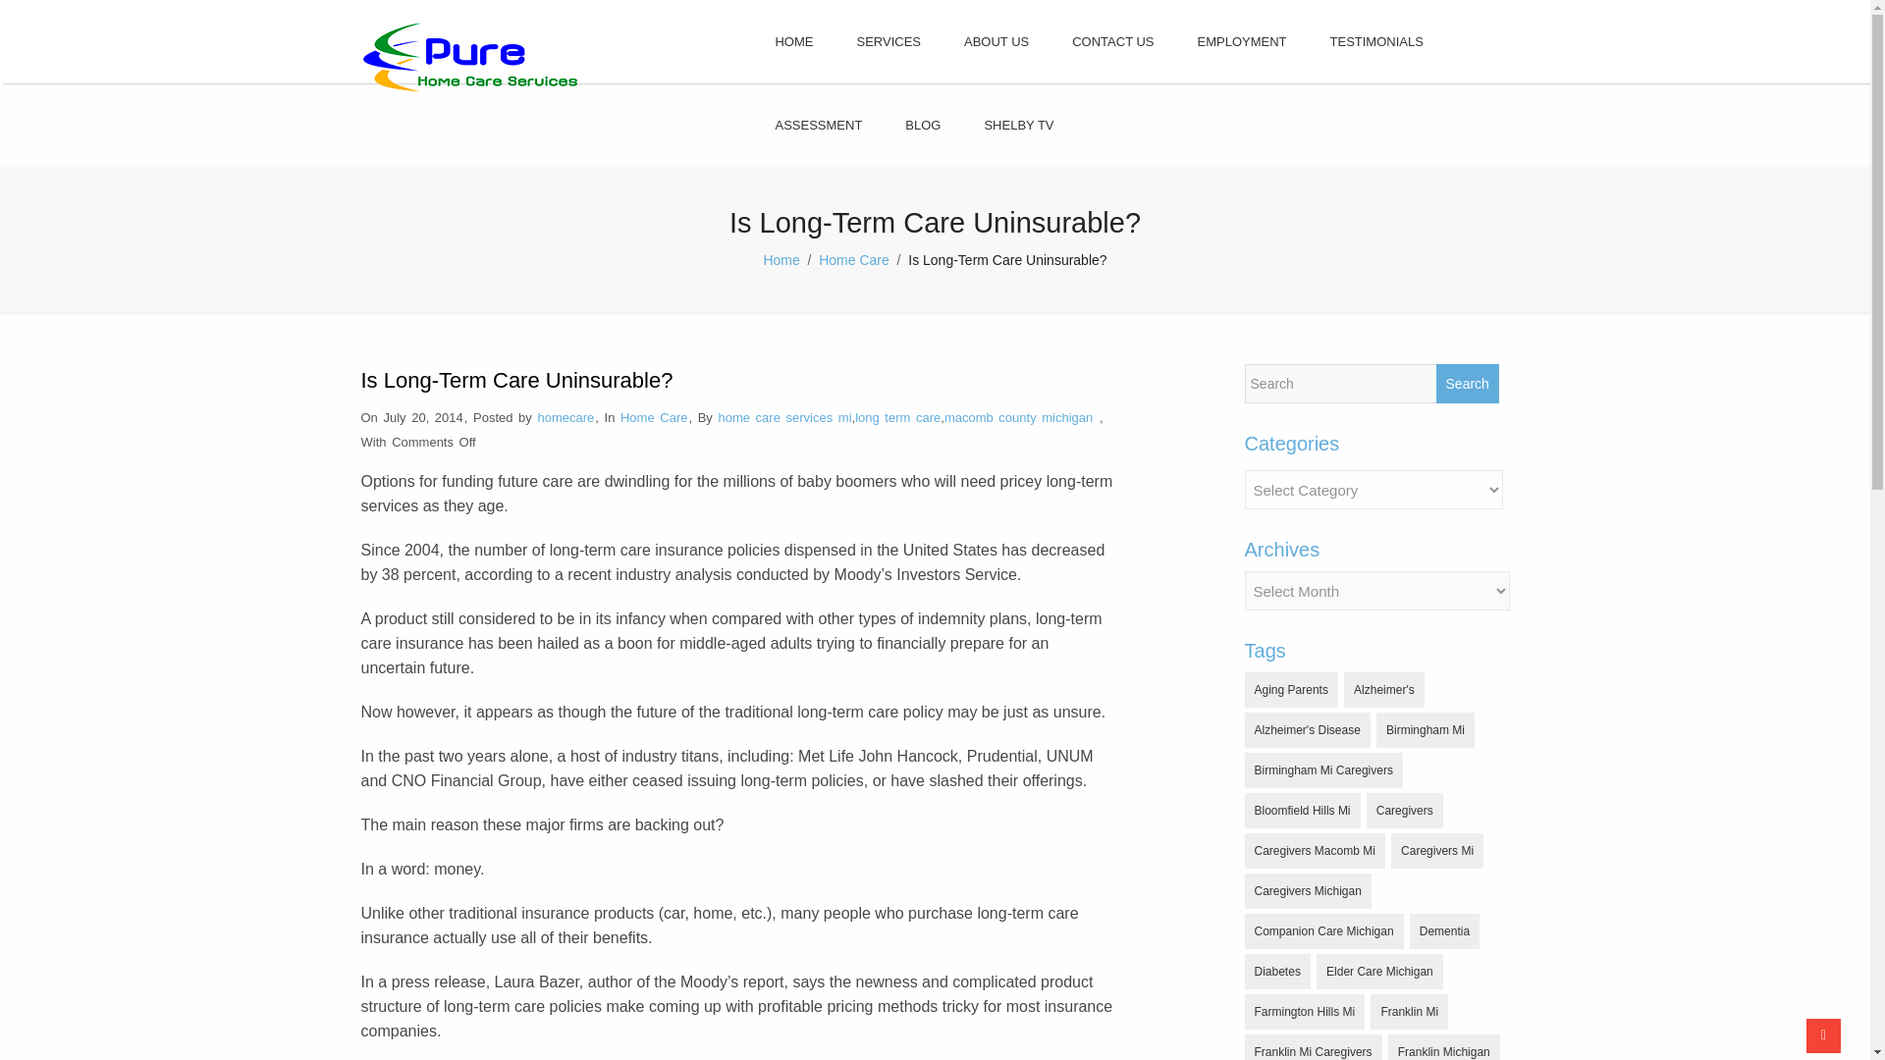 The height and width of the screenshot is (1060, 1885). What do you see at coordinates (1307, 730) in the screenshot?
I see `Alzheimer'S Disease` at bounding box center [1307, 730].